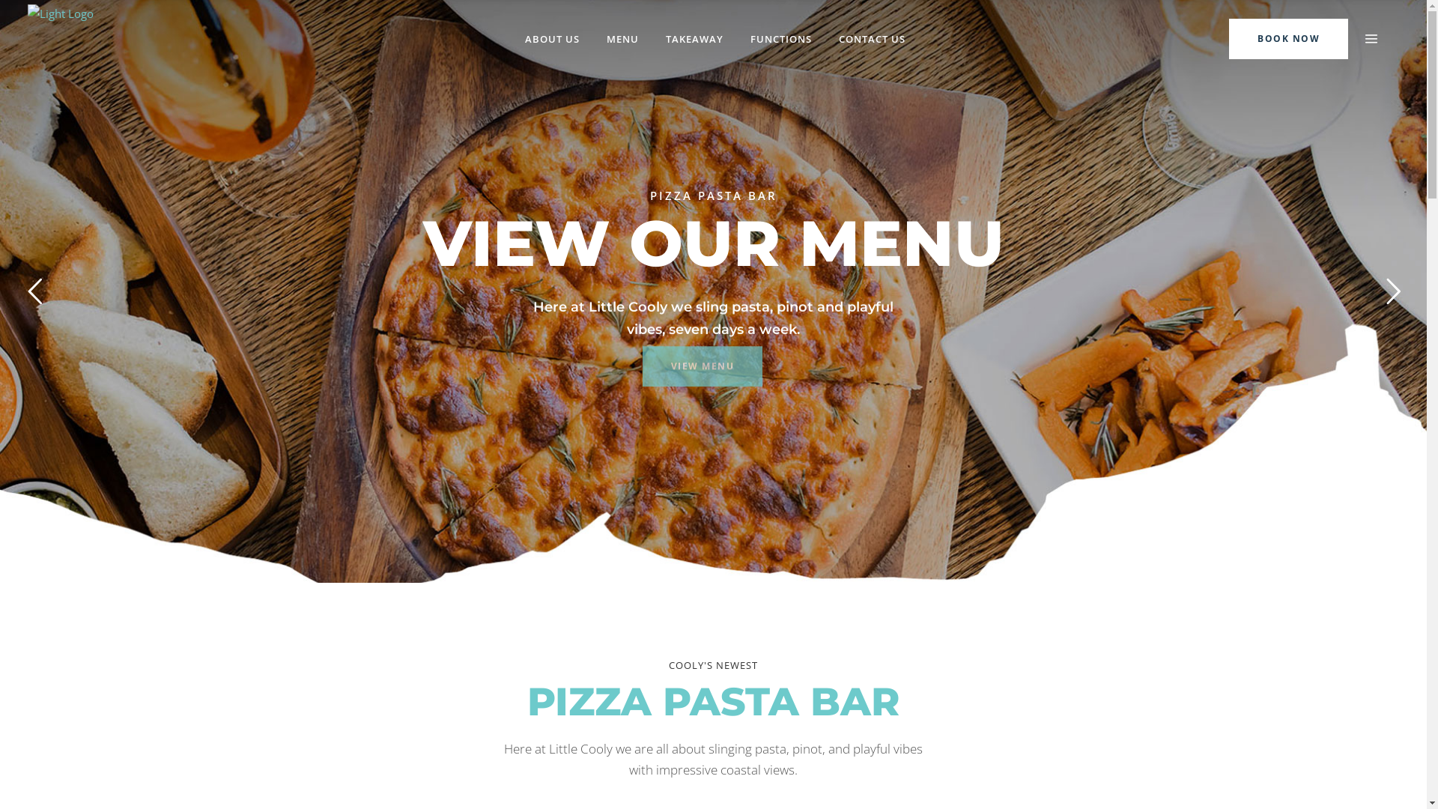 Image resolution: width=1438 pixels, height=809 pixels. I want to click on TAKEAWAY, so click(694, 39).